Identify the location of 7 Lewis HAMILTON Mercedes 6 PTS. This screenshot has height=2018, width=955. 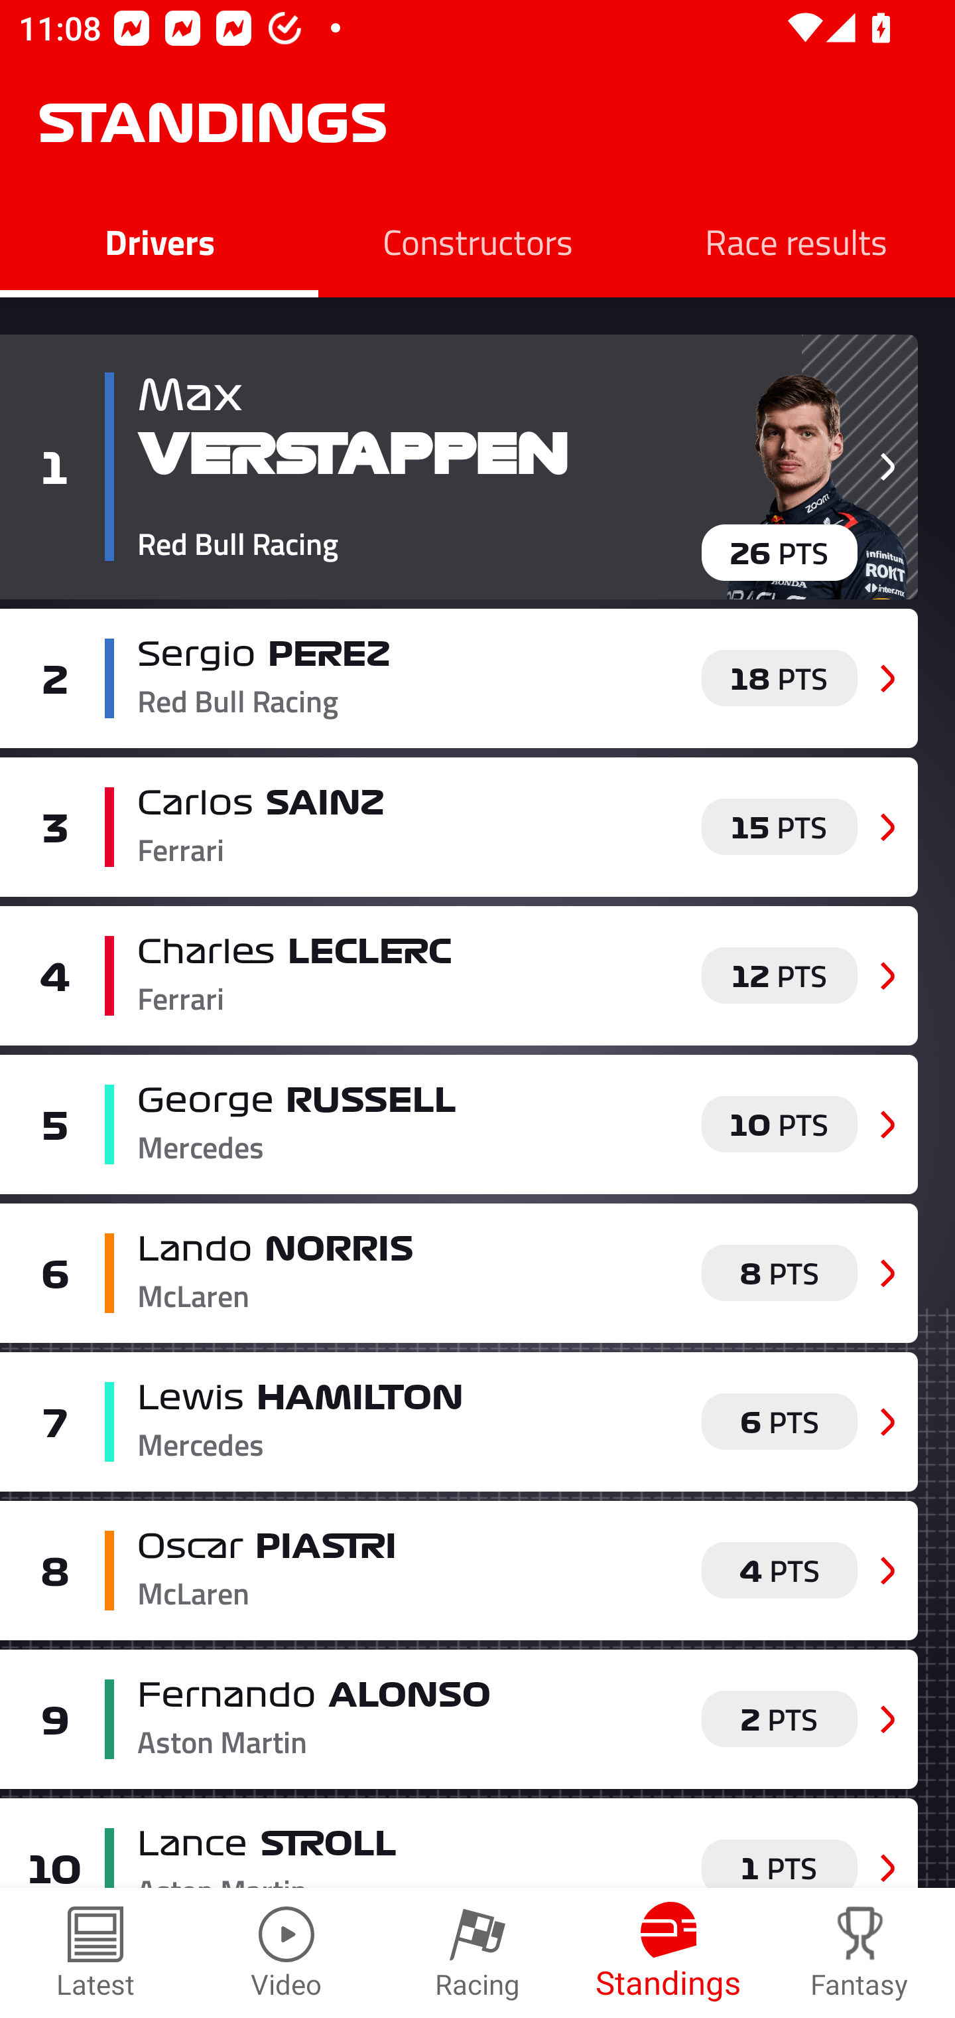
(459, 1421).